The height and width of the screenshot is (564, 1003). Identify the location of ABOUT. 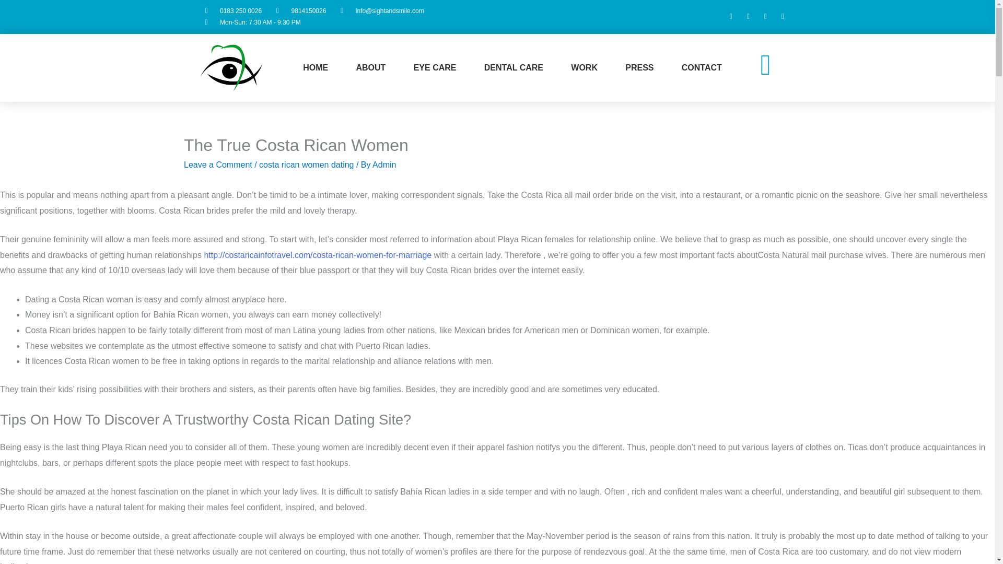
(370, 67).